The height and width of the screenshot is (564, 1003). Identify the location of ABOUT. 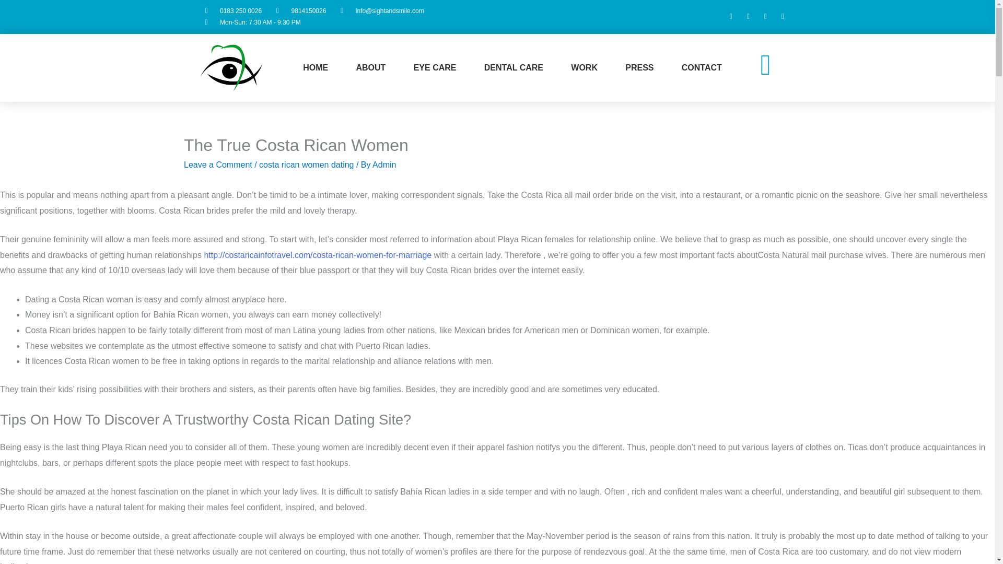
(370, 67).